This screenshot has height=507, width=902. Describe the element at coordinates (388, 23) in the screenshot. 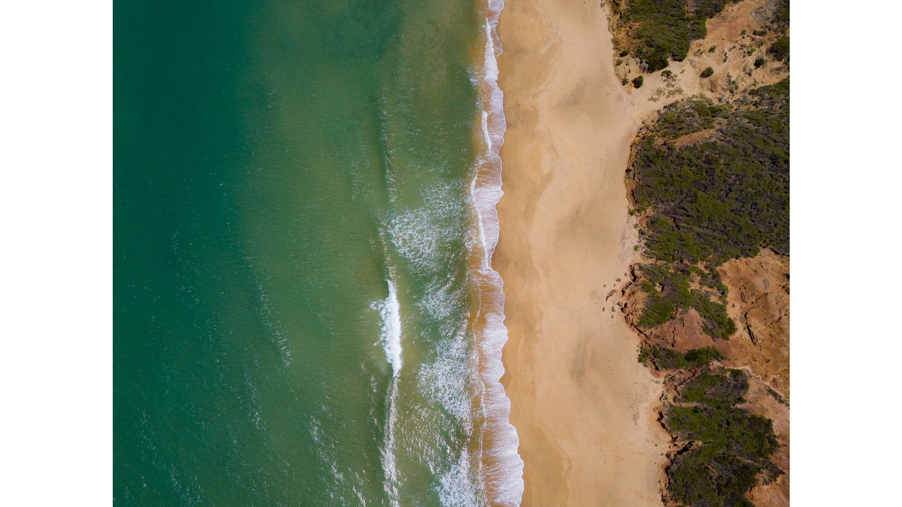

I see `Browse Collections` at that location.